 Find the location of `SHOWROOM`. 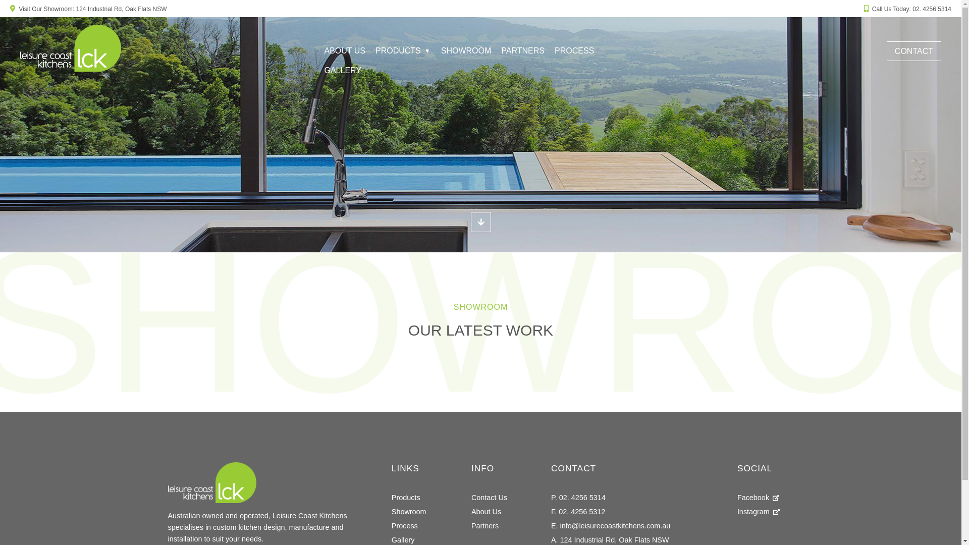

SHOWROOM is located at coordinates (466, 51).